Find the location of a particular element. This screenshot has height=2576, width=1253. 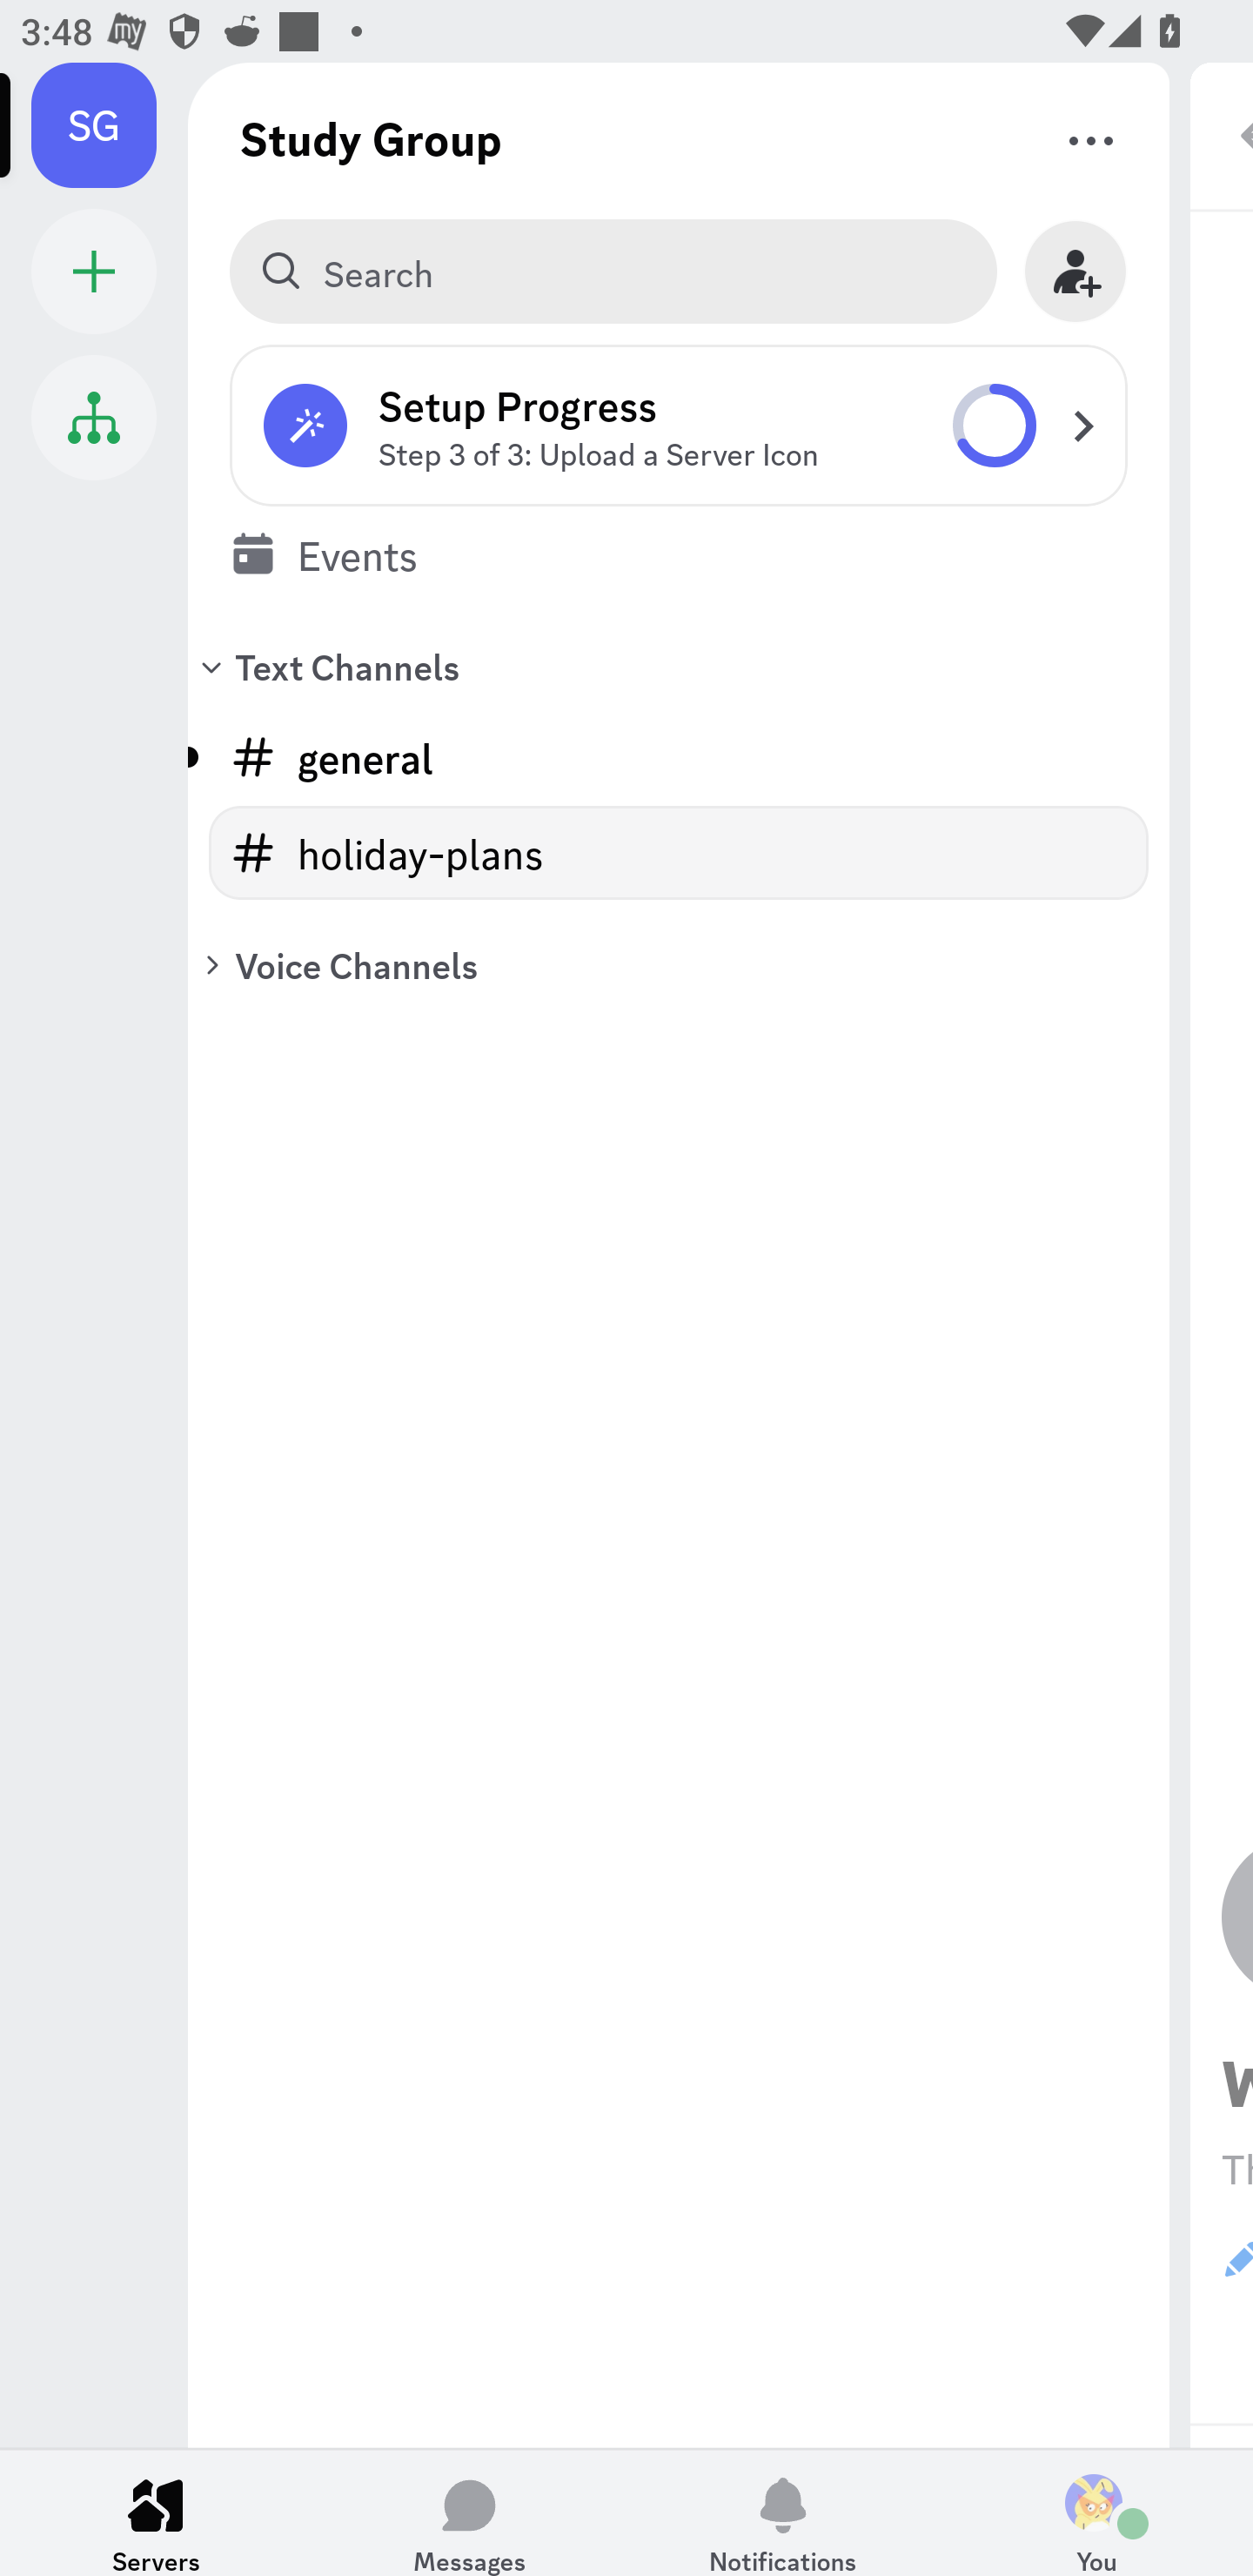

Notifications is located at coordinates (783, 2512).